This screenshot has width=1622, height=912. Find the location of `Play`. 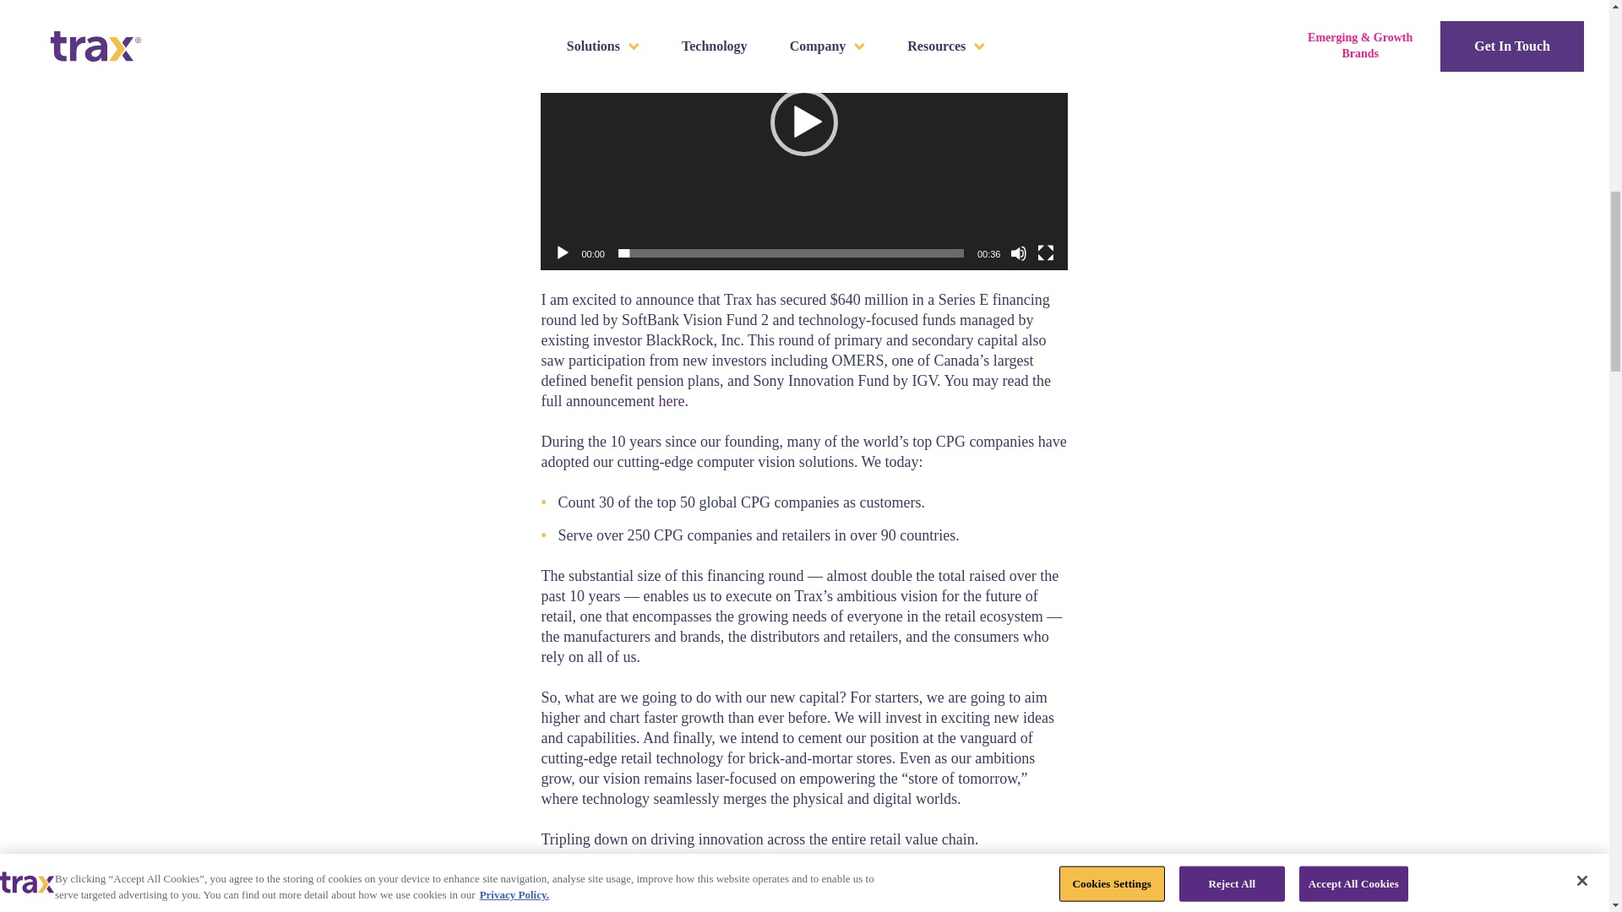

Play is located at coordinates (563, 253).